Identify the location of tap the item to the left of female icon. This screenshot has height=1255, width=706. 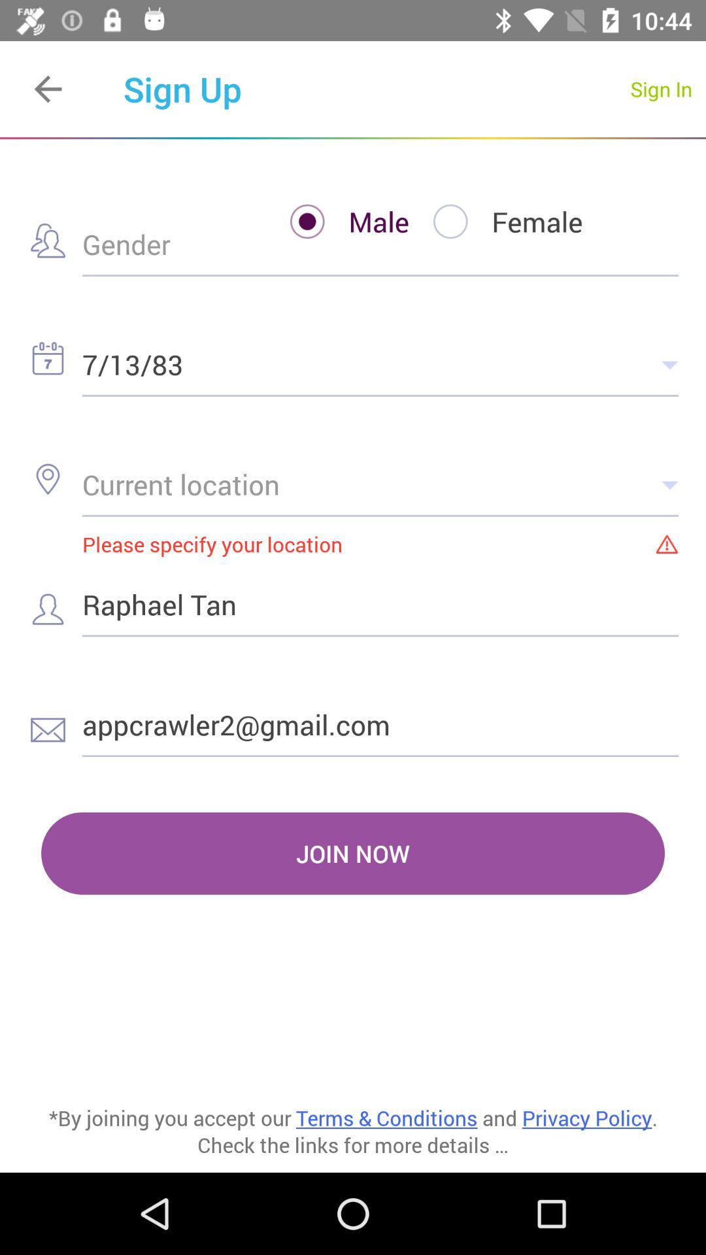
(337, 221).